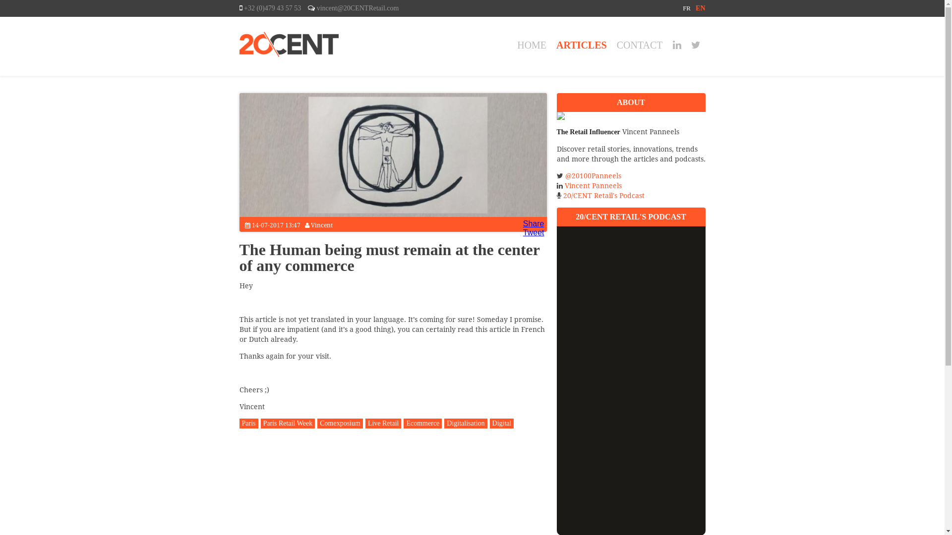  Describe the element at coordinates (604, 196) in the screenshot. I see `20/CENT Retail's Podcast` at that location.